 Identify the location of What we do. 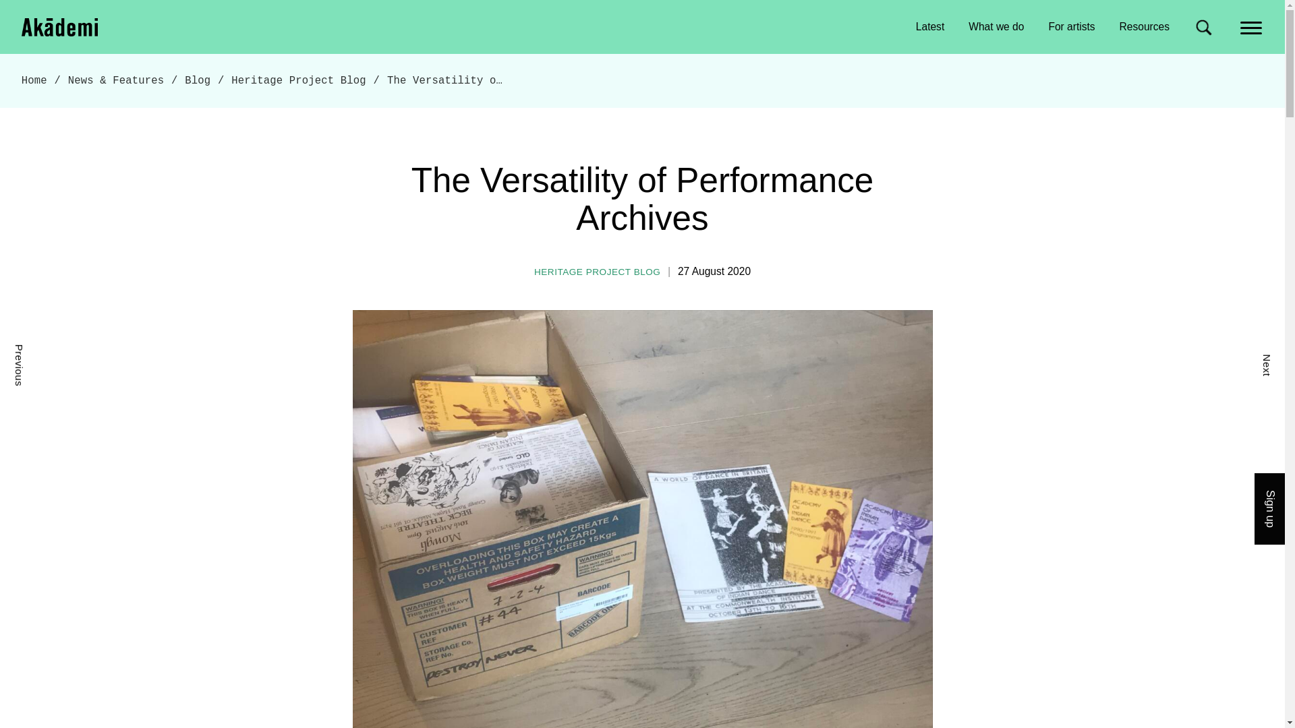
(996, 27).